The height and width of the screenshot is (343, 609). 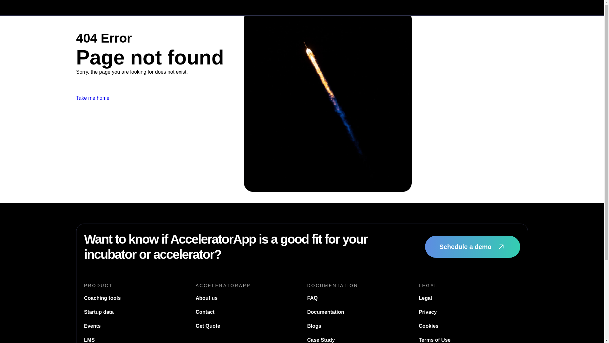 What do you see at coordinates (425, 298) in the screenshot?
I see `Legal` at bounding box center [425, 298].